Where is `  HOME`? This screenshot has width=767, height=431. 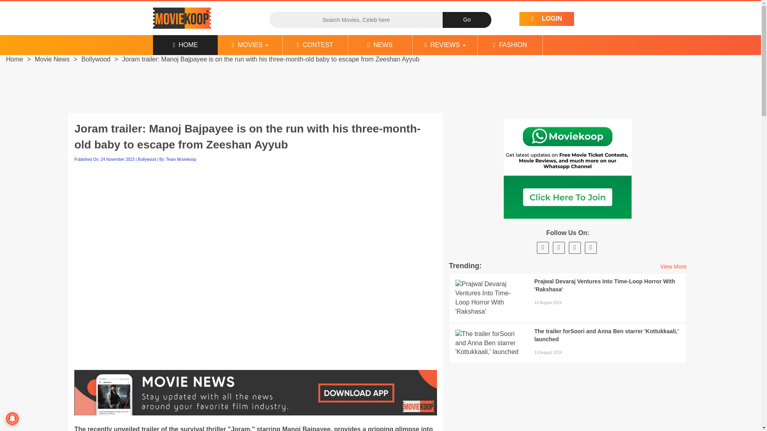
  HOME is located at coordinates (185, 45).